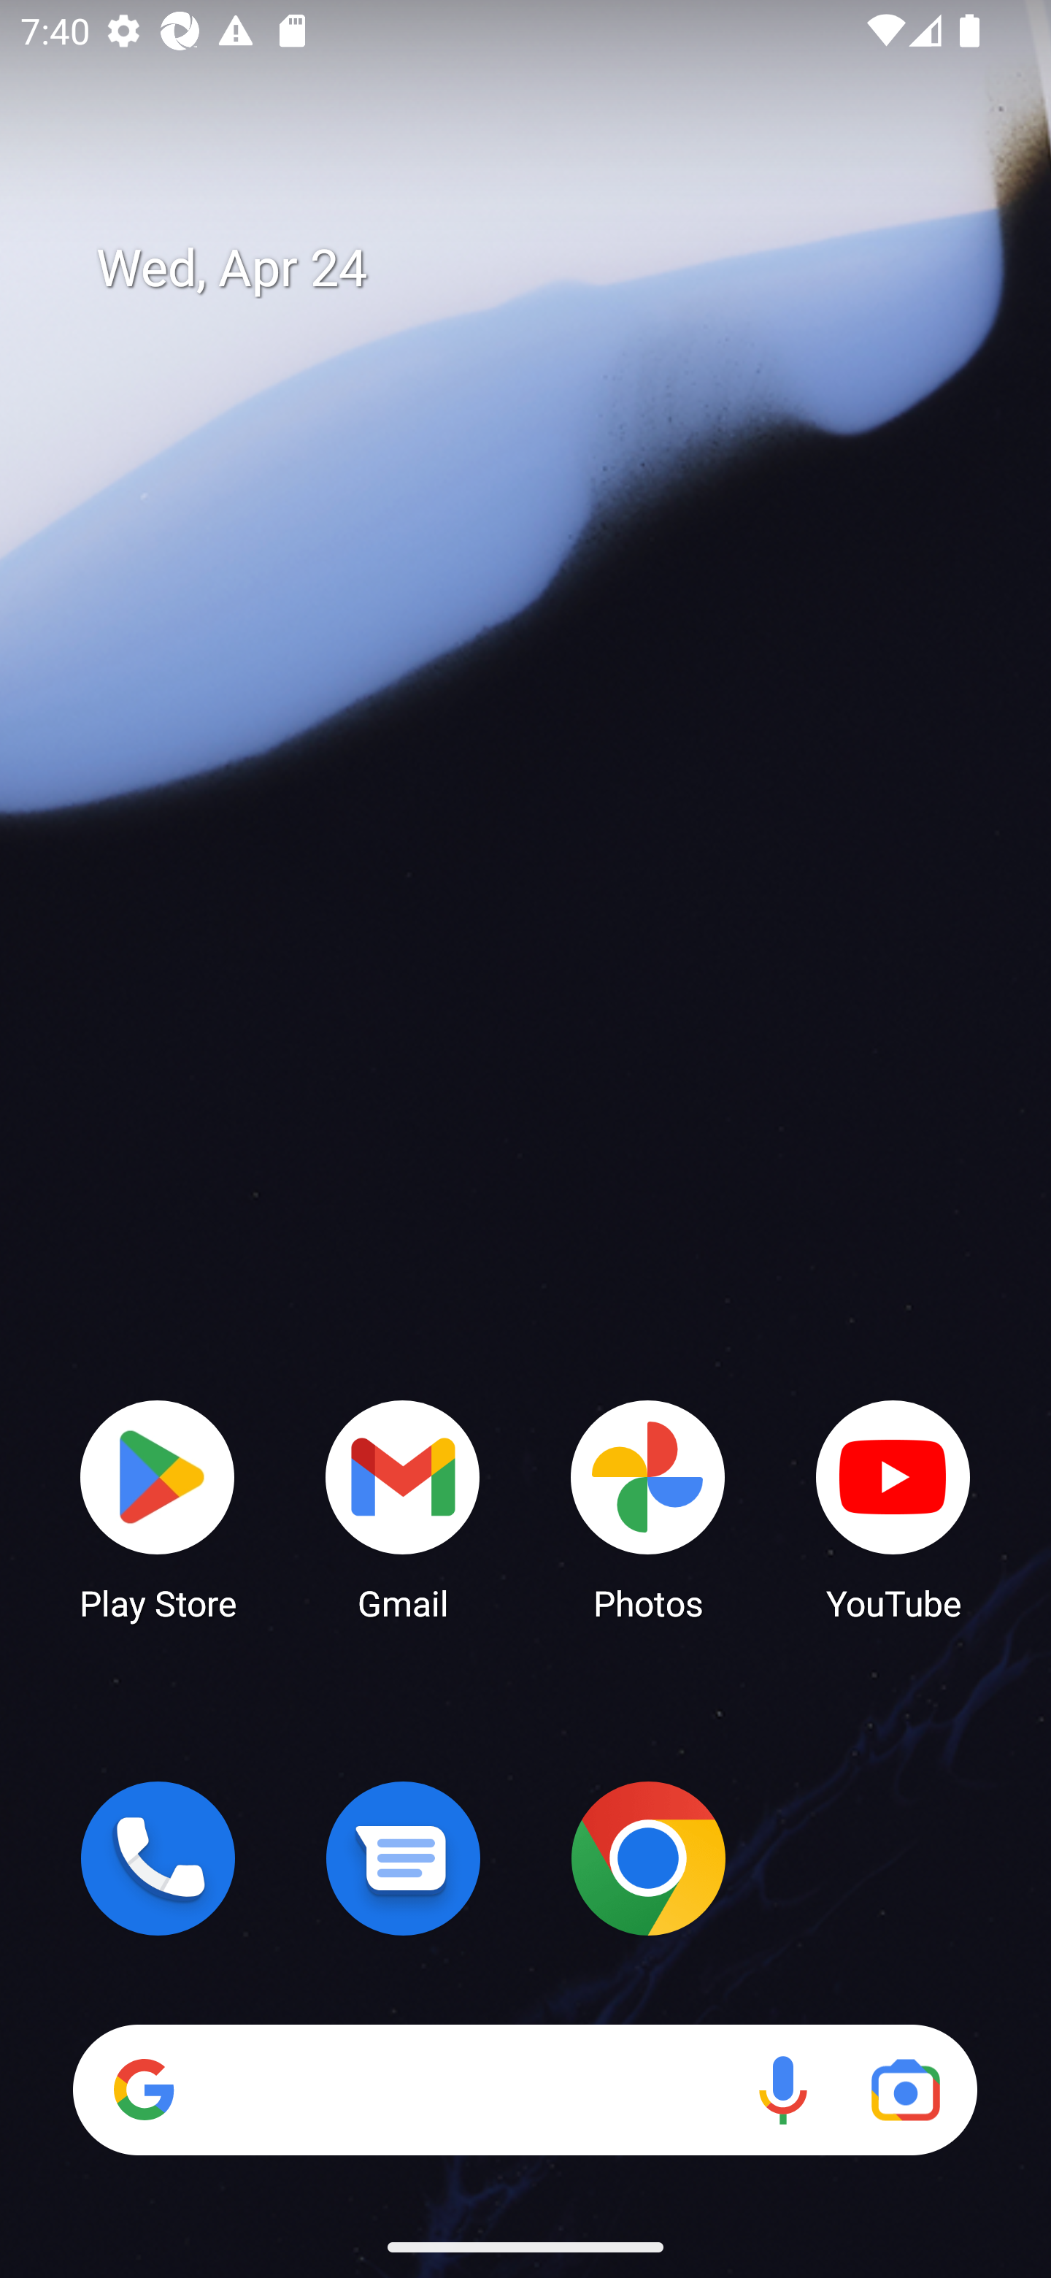  Describe the element at coordinates (158, 1858) in the screenshot. I see `Phone` at that location.